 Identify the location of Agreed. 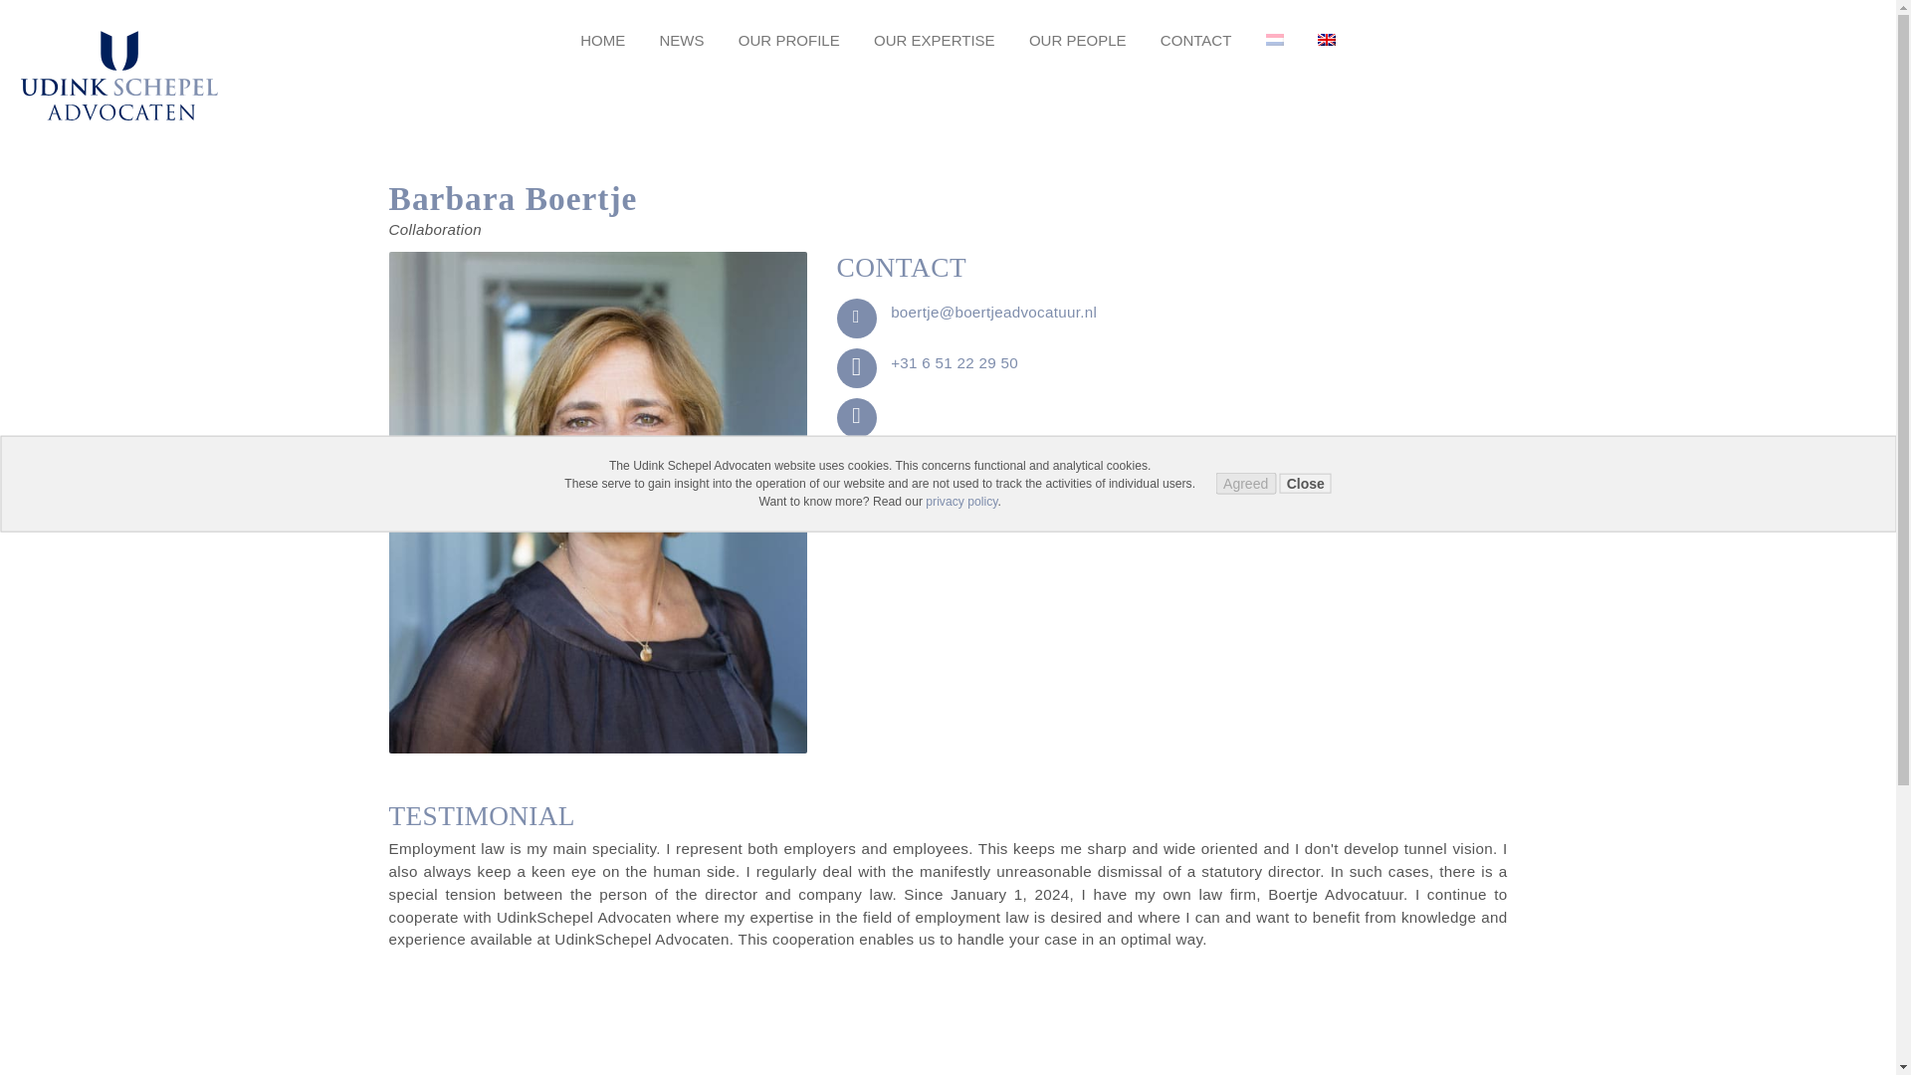
(1246, 484).